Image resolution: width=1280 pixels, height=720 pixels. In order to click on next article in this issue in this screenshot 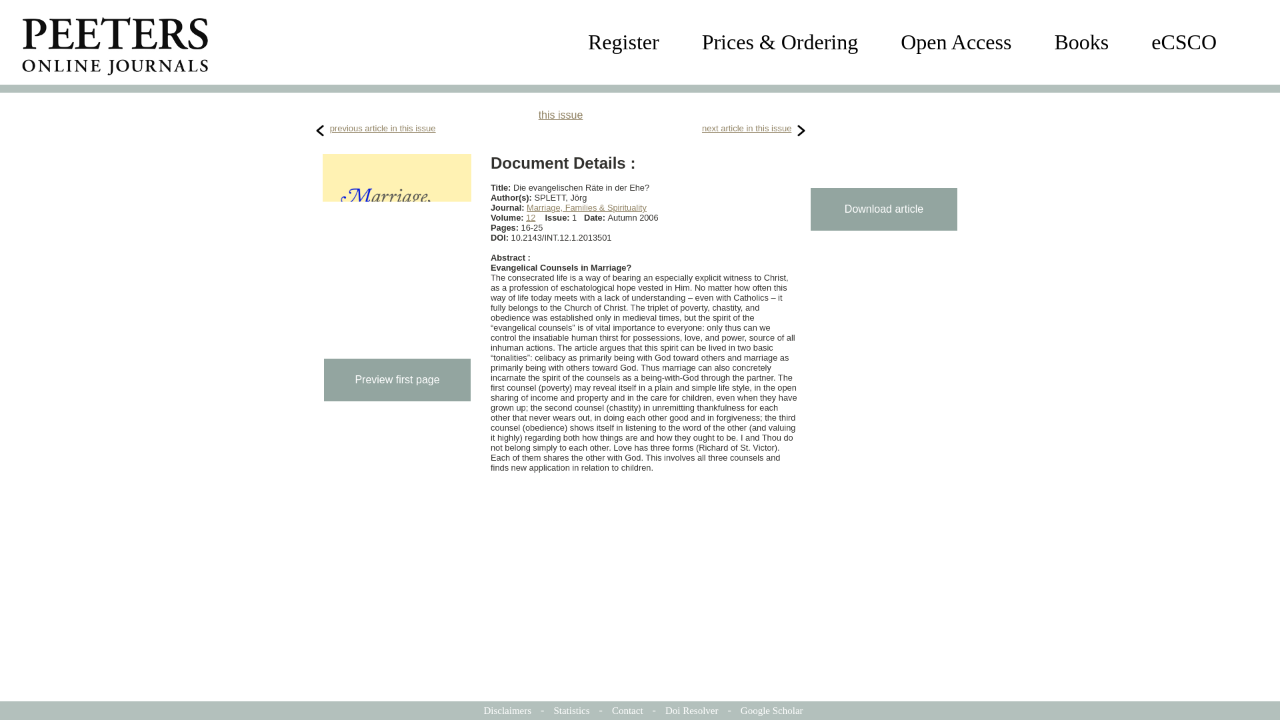, I will do `click(746, 128)`.